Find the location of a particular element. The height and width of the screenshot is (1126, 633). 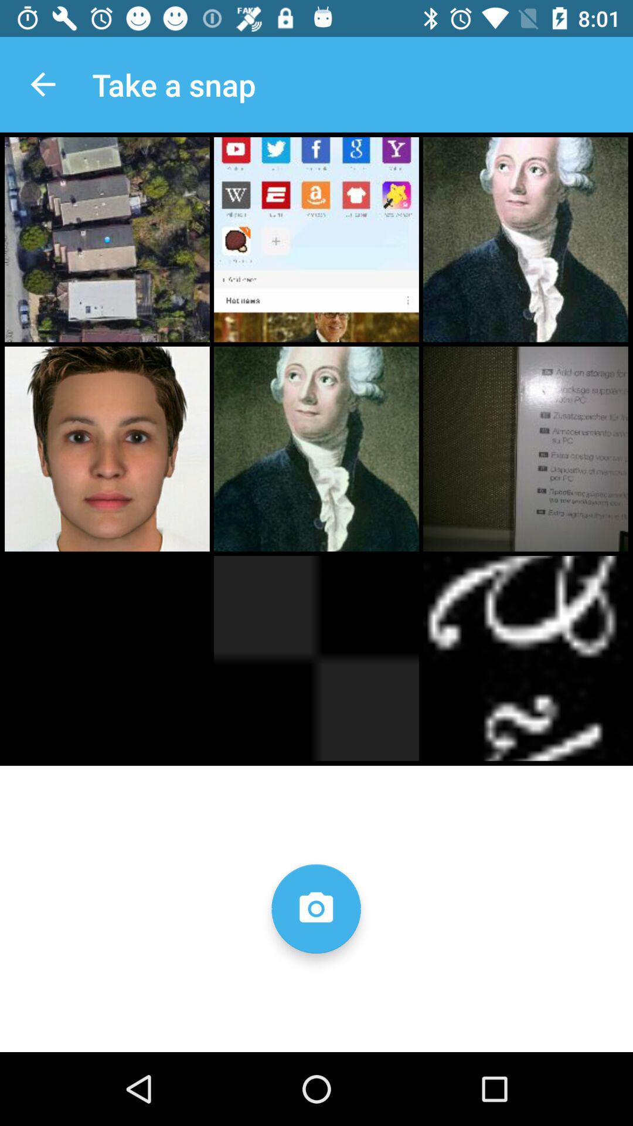

camera button is located at coordinates (316, 909).